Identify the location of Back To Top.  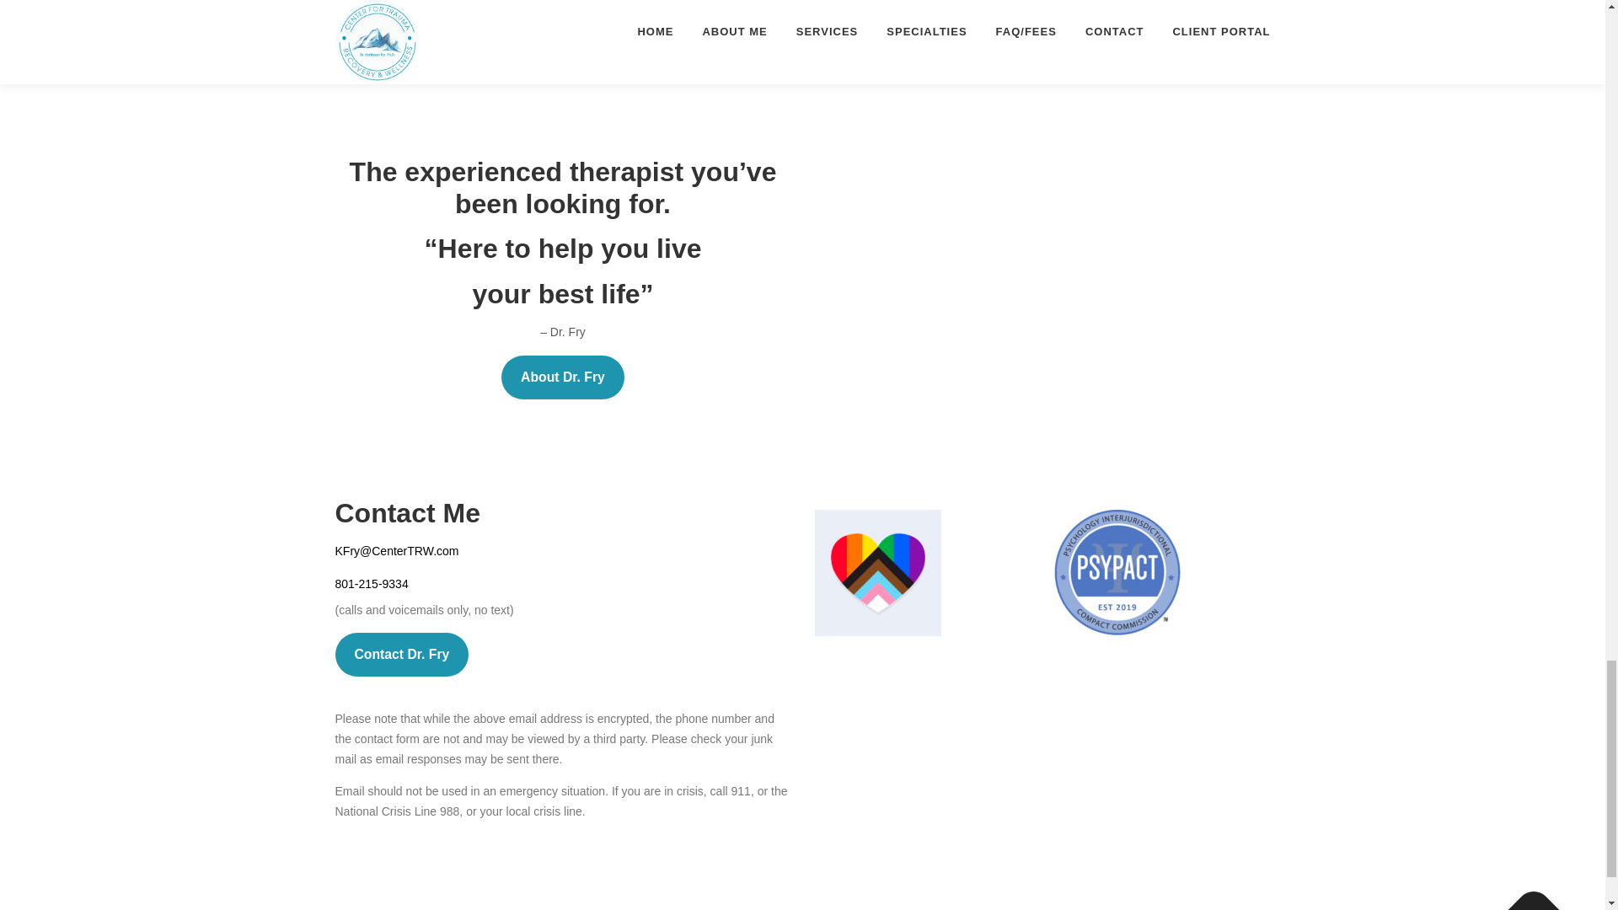
(1525, 897).